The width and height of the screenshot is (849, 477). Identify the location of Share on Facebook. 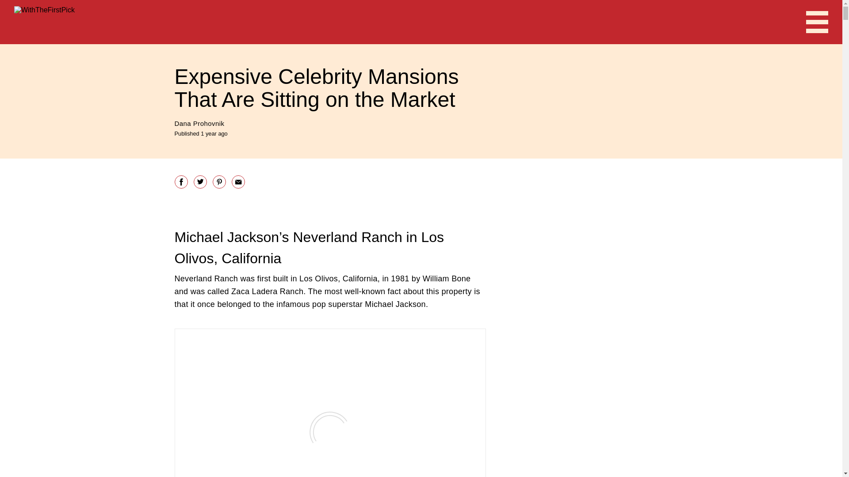
(180, 181).